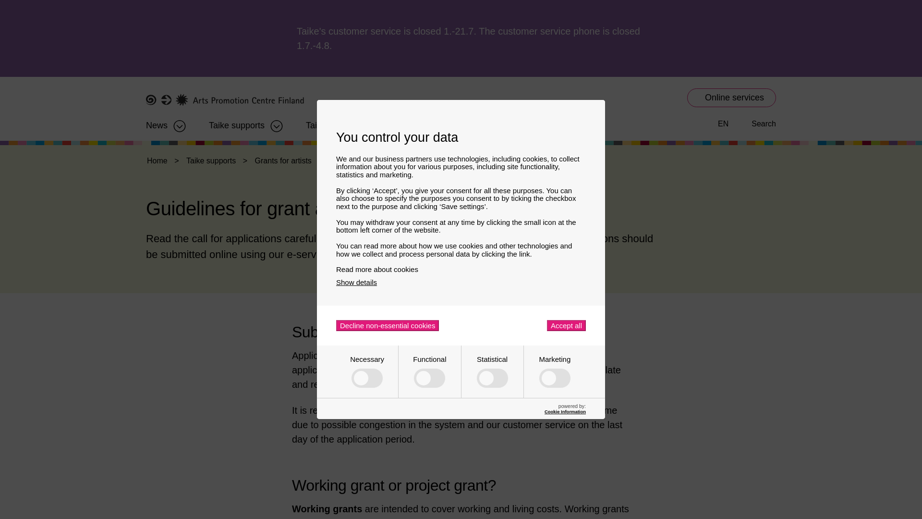 This screenshot has height=519, width=922. What do you see at coordinates (565, 411) in the screenshot?
I see `Cookie Information` at bounding box center [565, 411].